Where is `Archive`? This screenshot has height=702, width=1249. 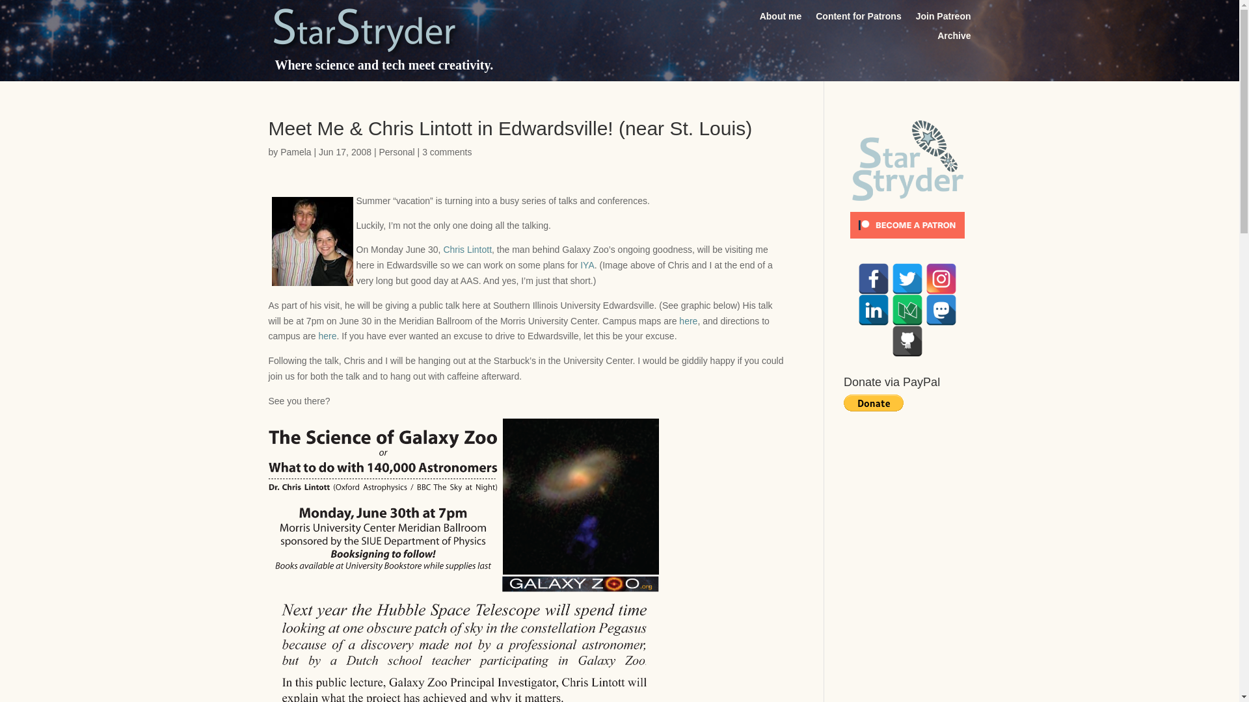
Archive is located at coordinates (954, 38).